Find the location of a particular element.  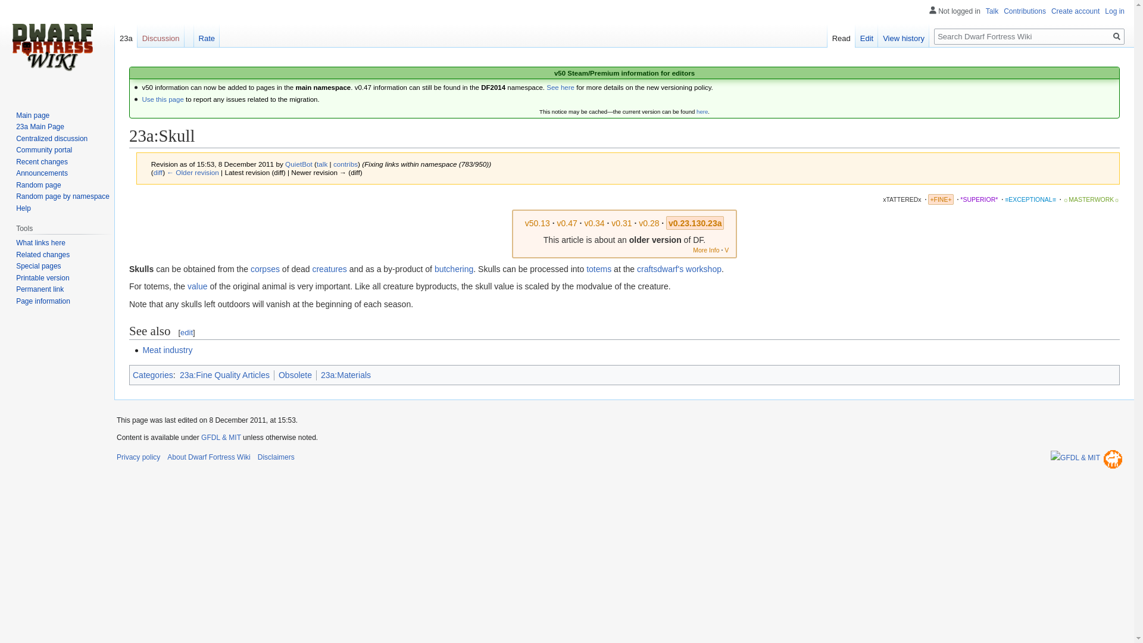

QuietBot is located at coordinates (298, 163).